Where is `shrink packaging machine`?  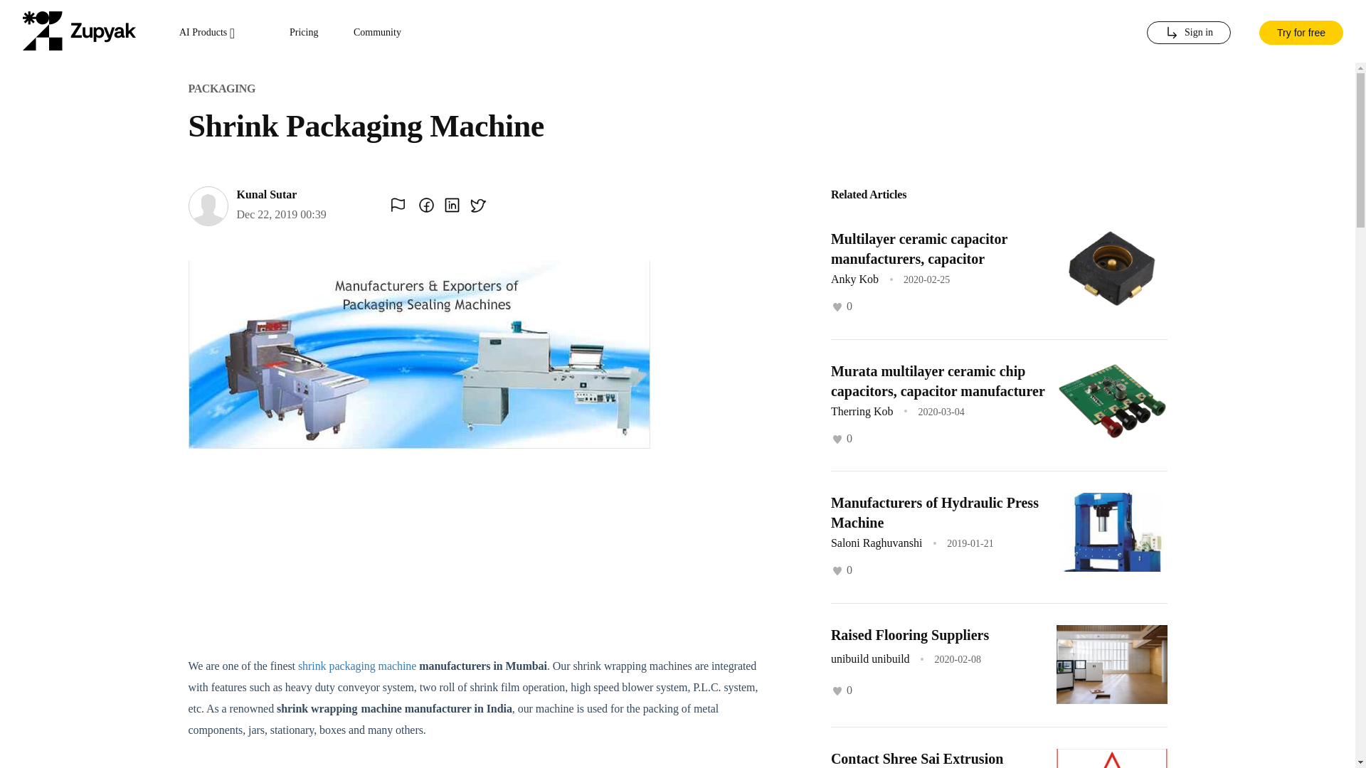
shrink packaging machine is located at coordinates (357, 666).